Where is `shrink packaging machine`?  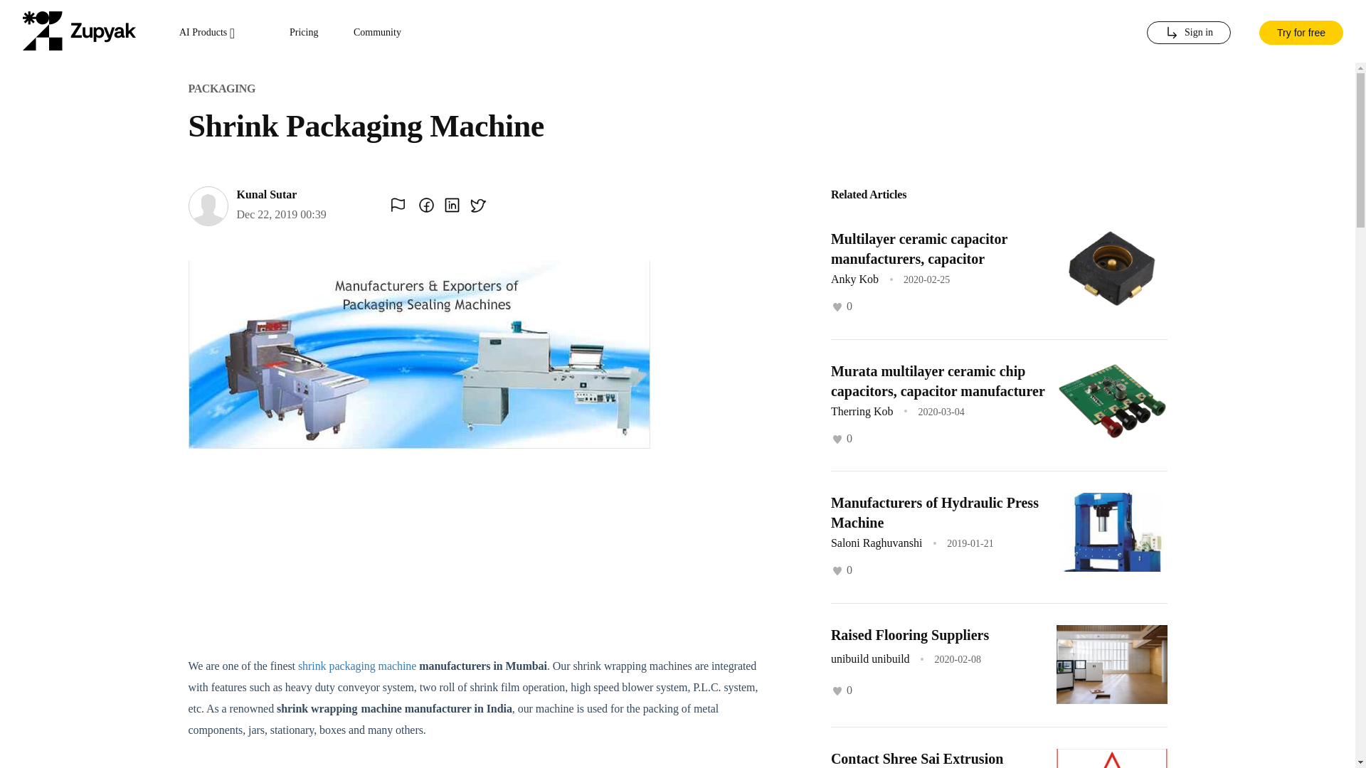
shrink packaging machine is located at coordinates (357, 666).